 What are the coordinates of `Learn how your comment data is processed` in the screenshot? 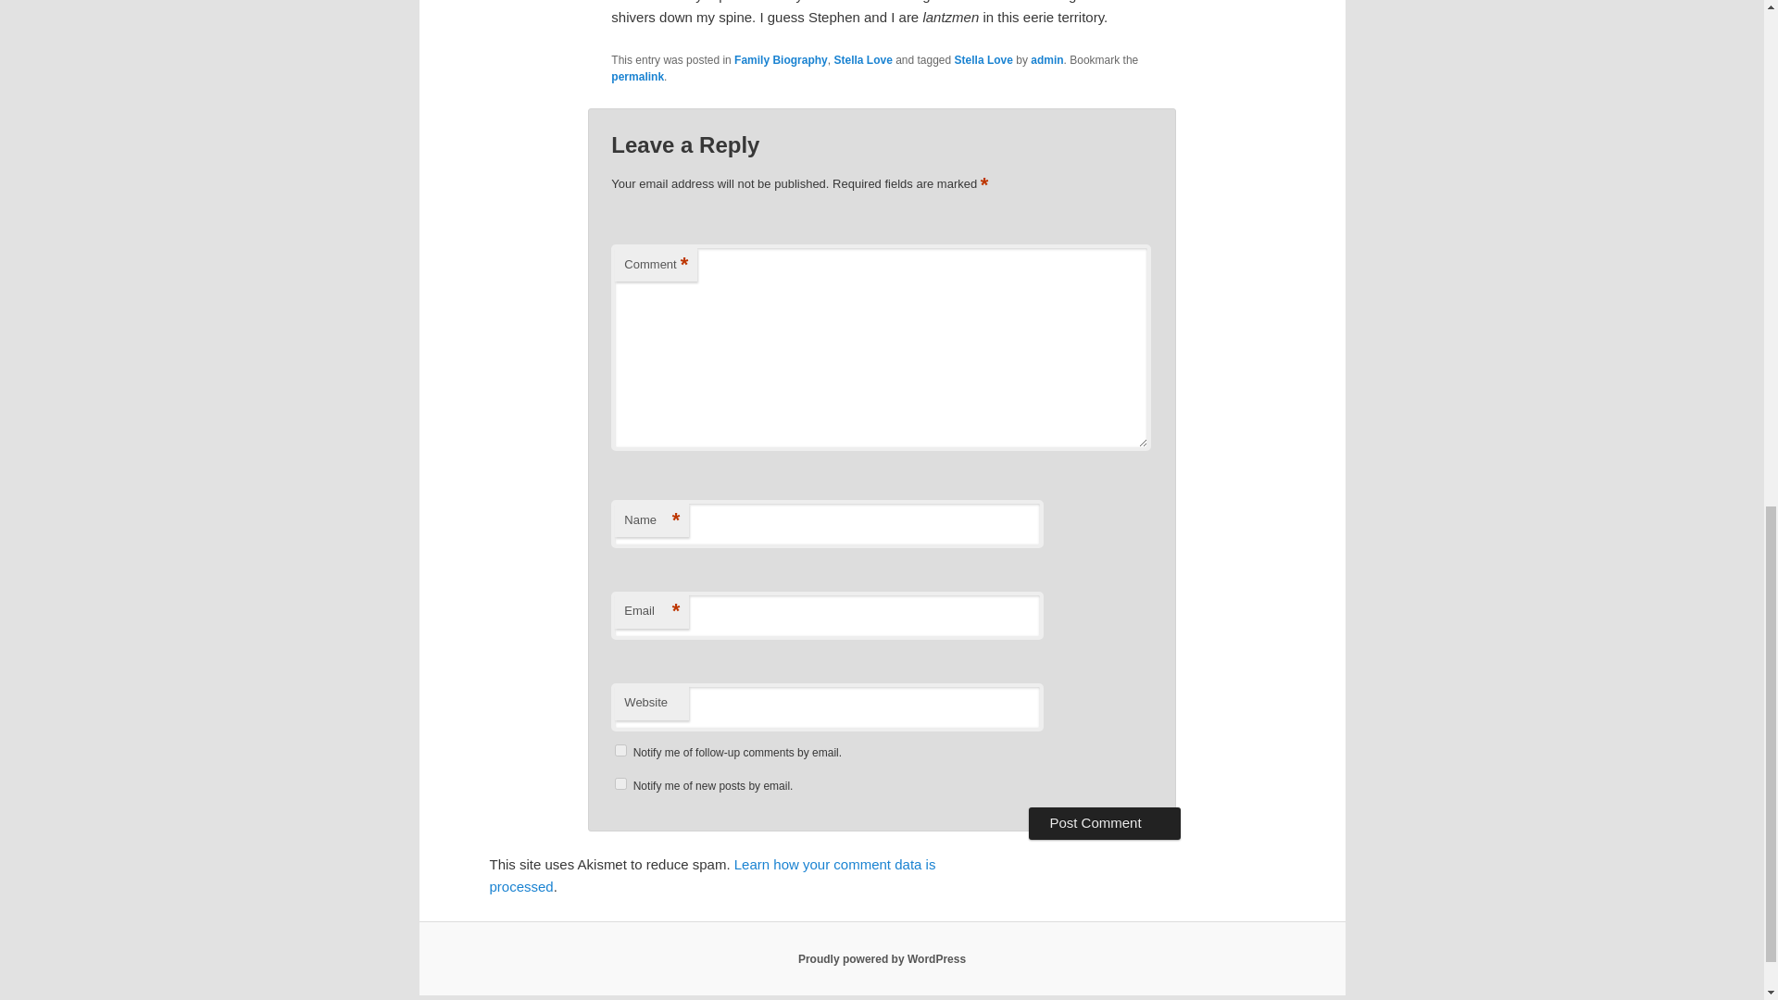 It's located at (711, 874).